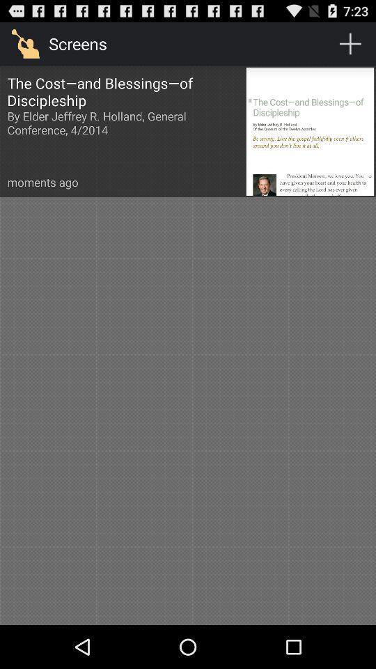  I want to click on click app below the the cost and, so click(42, 183).